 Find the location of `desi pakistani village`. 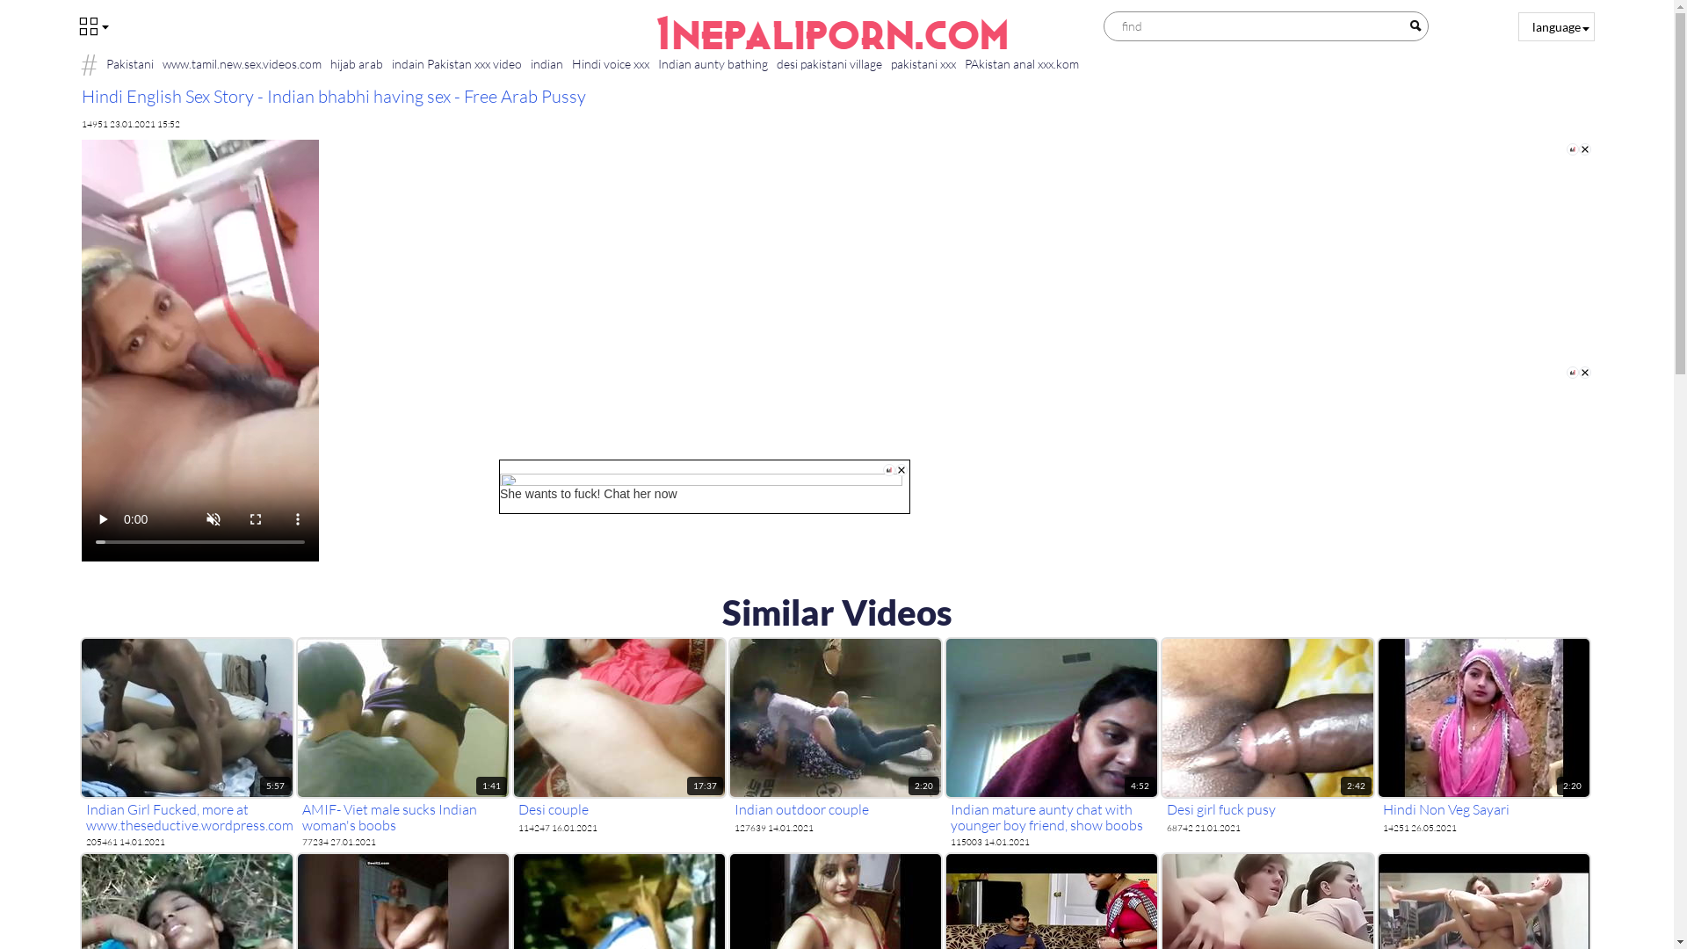

desi pakistani village is located at coordinates (829, 63).